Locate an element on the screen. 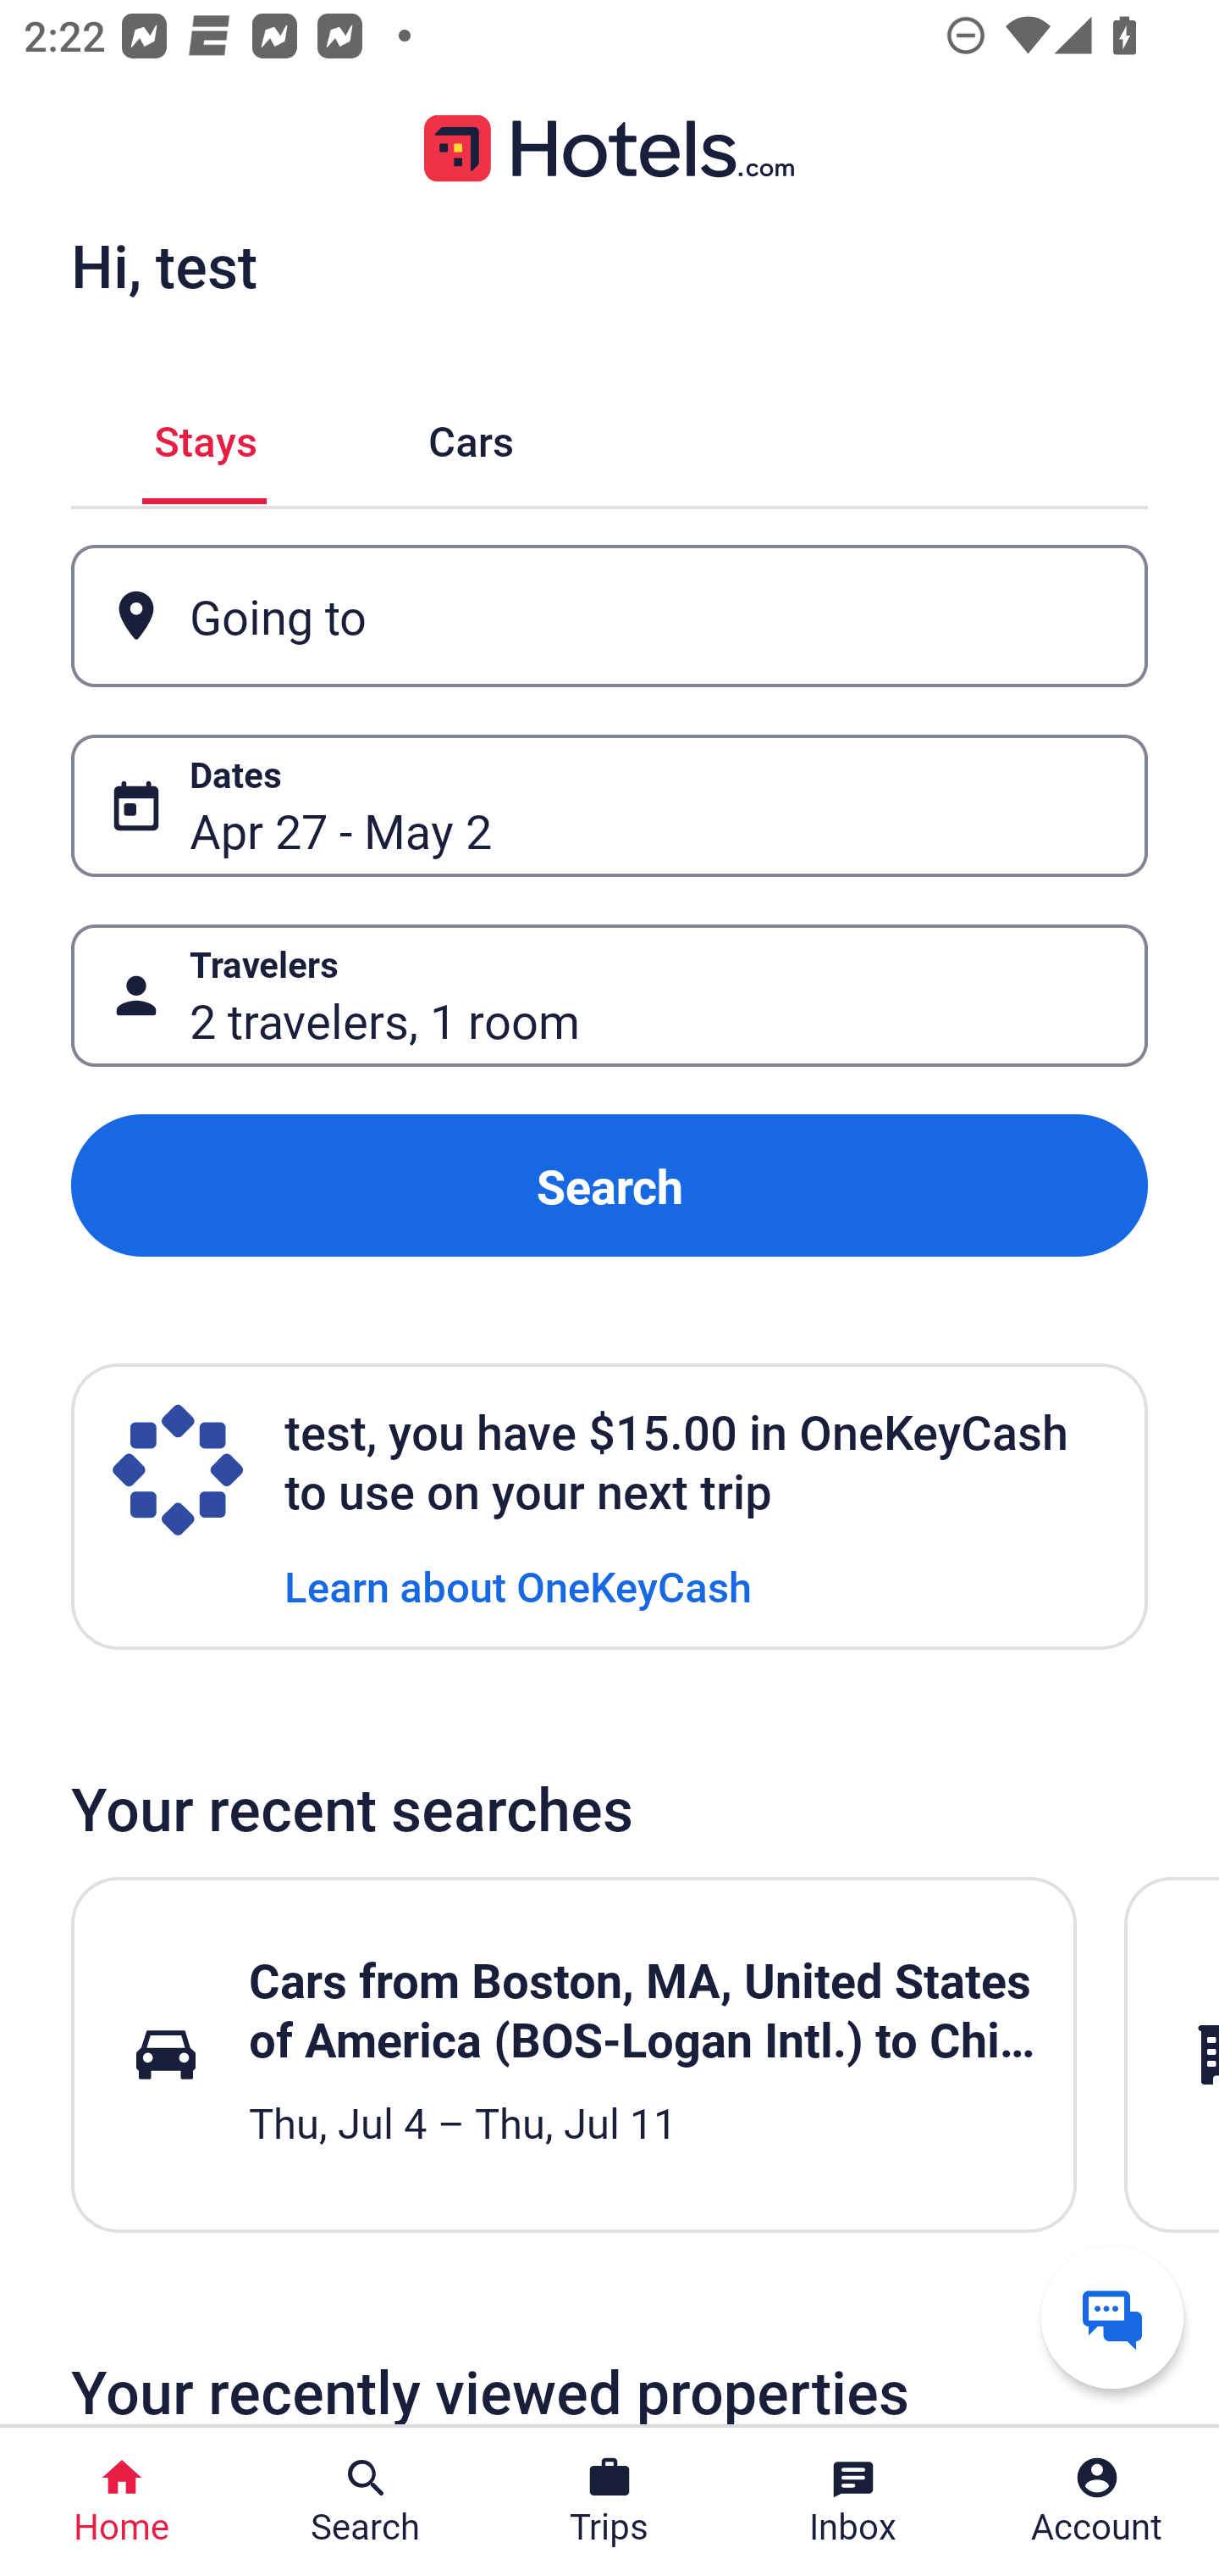 This screenshot has width=1219, height=2576. Search is located at coordinates (609, 1186).